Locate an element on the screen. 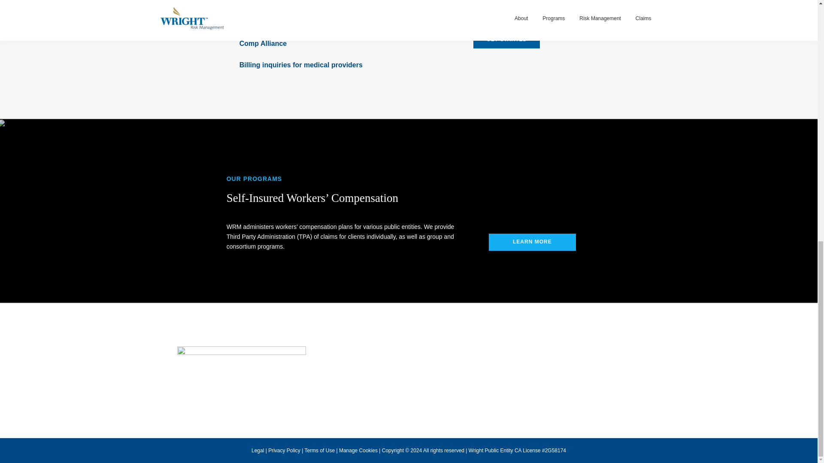 The image size is (824, 463). Manage Cookies is located at coordinates (358, 451).